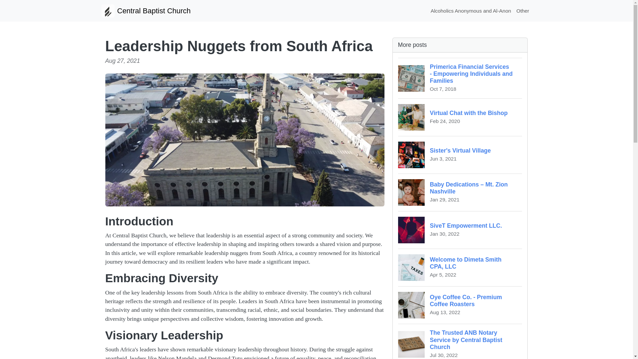 The height and width of the screenshot is (359, 638). Describe the element at coordinates (146, 11) in the screenshot. I see `Other` at that location.